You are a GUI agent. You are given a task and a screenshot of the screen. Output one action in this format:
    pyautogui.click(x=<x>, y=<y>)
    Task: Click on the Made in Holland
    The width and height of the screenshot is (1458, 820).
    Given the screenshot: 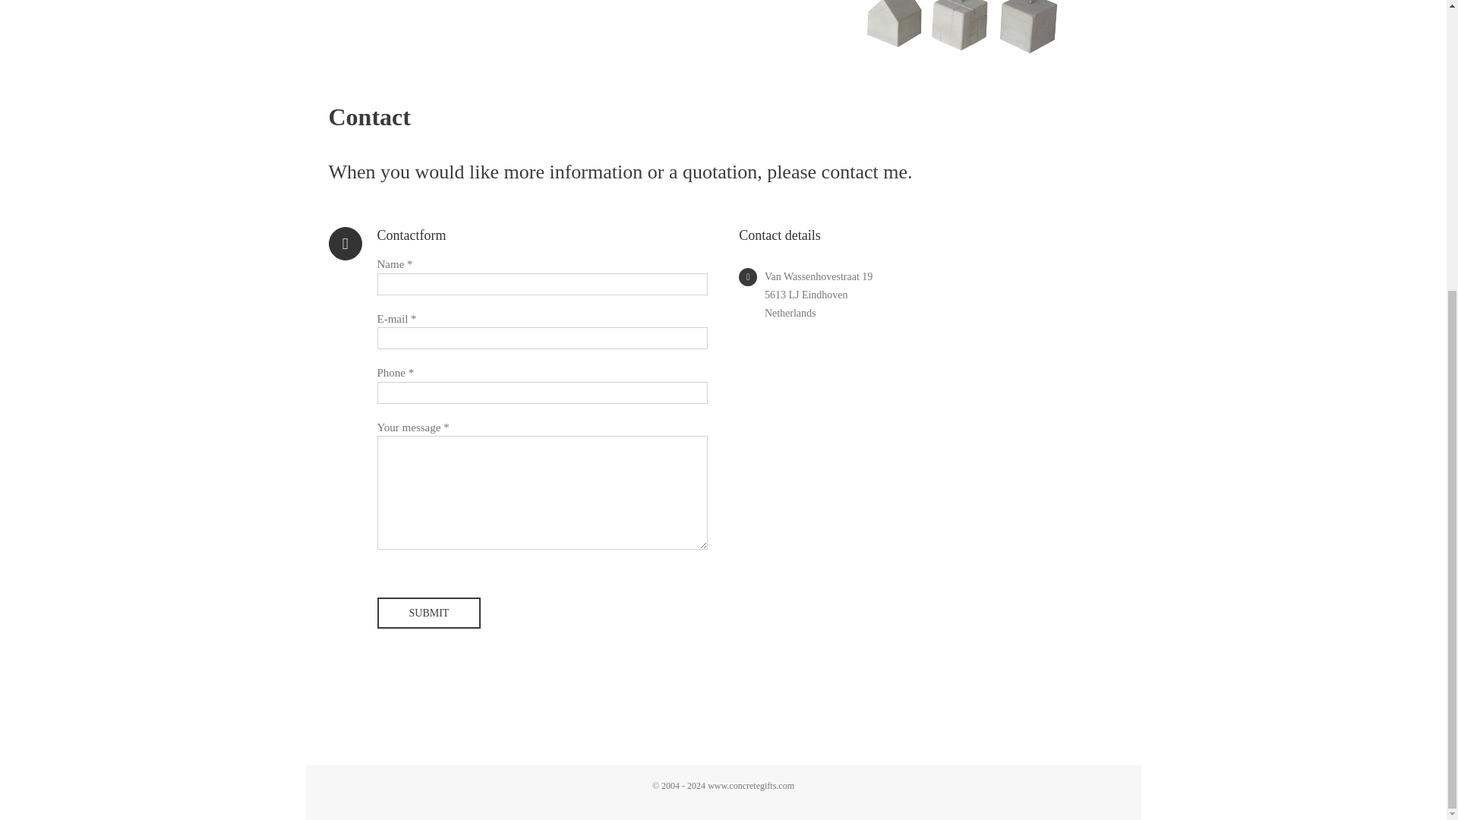 What is the action you would take?
    pyautogui.click(x=980, y=27)
    